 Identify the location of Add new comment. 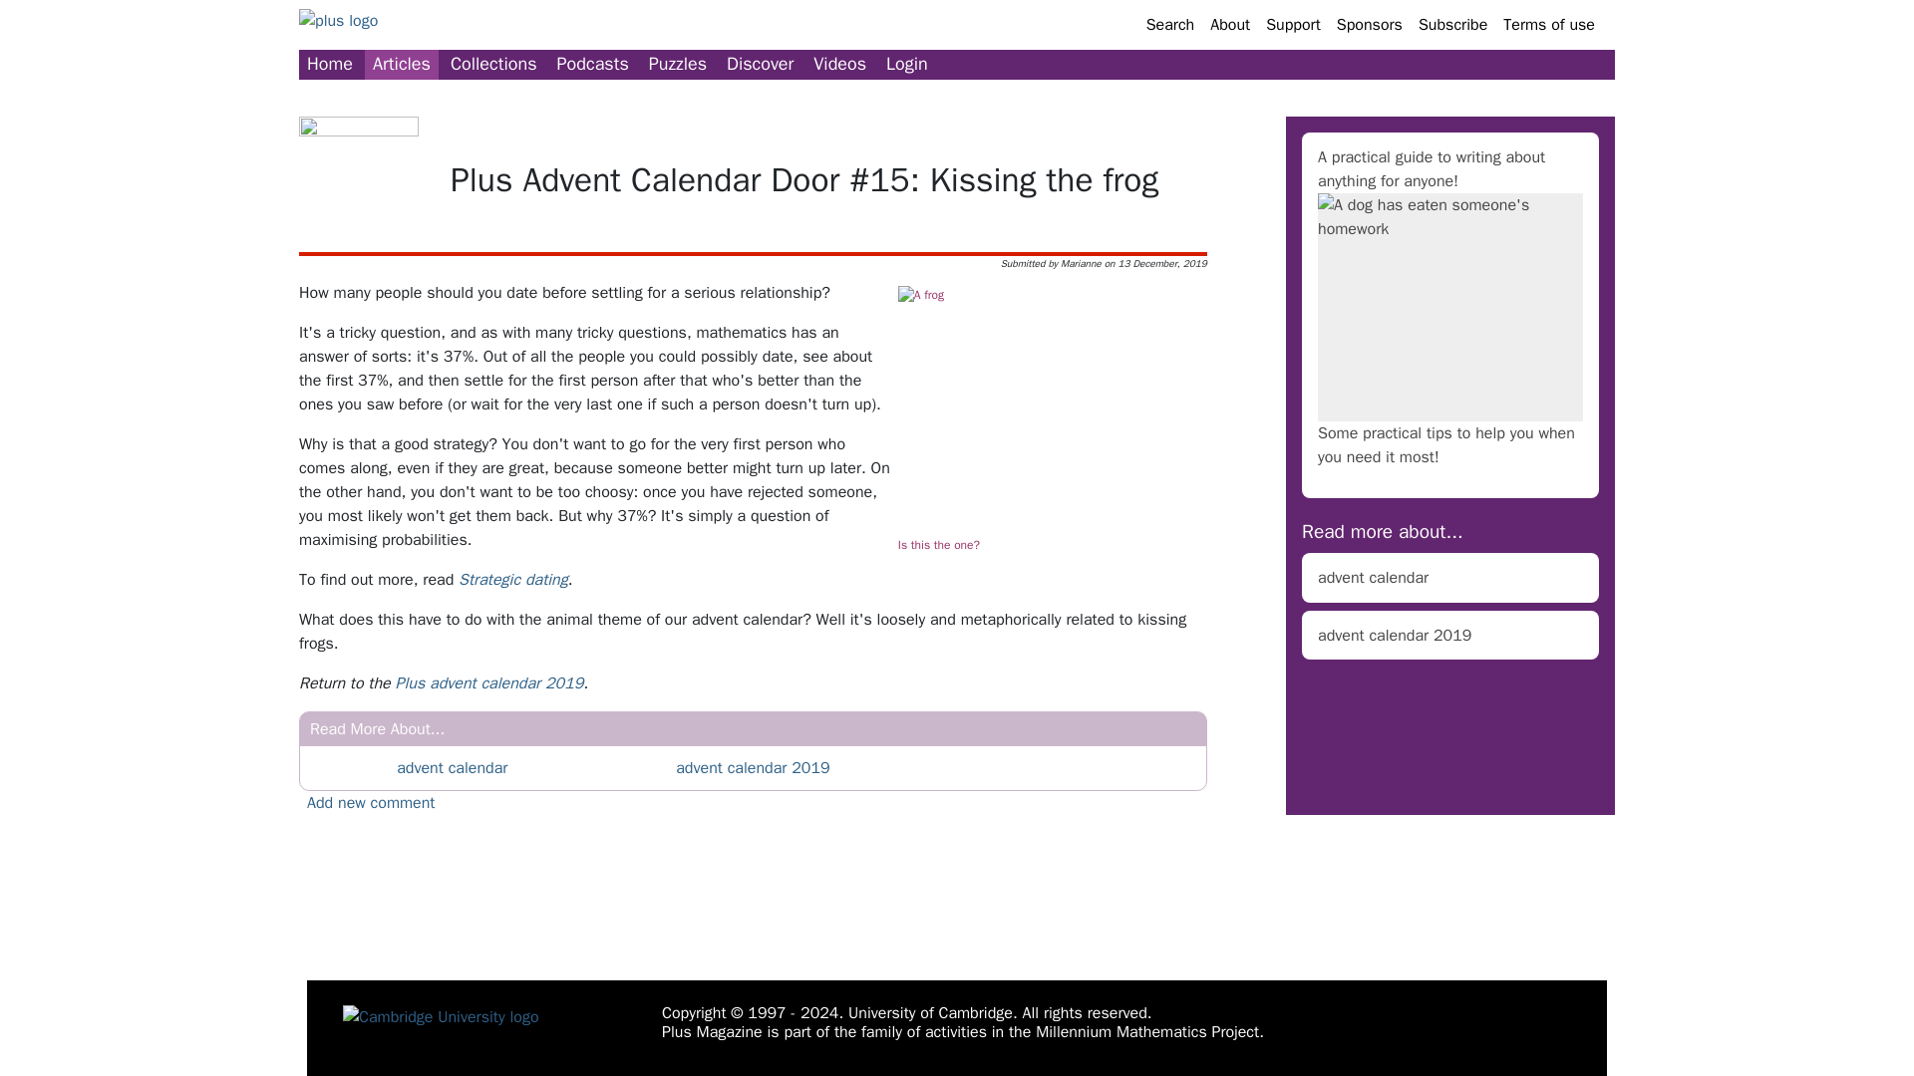
(370, 803).